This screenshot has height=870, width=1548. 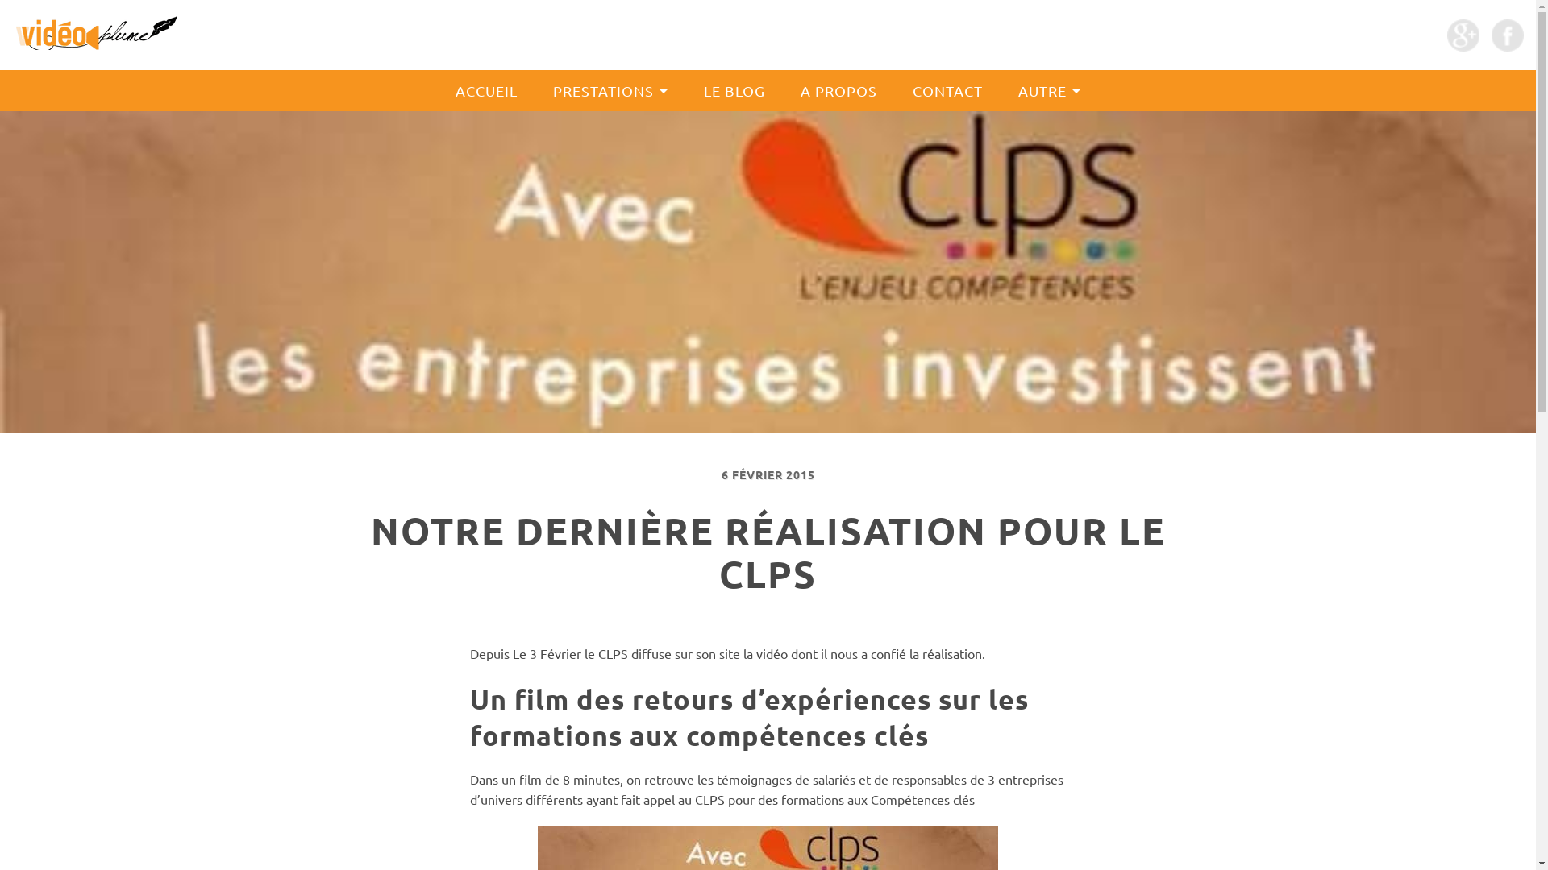 I want to click on CONTACT, so click(x=947, y=90).